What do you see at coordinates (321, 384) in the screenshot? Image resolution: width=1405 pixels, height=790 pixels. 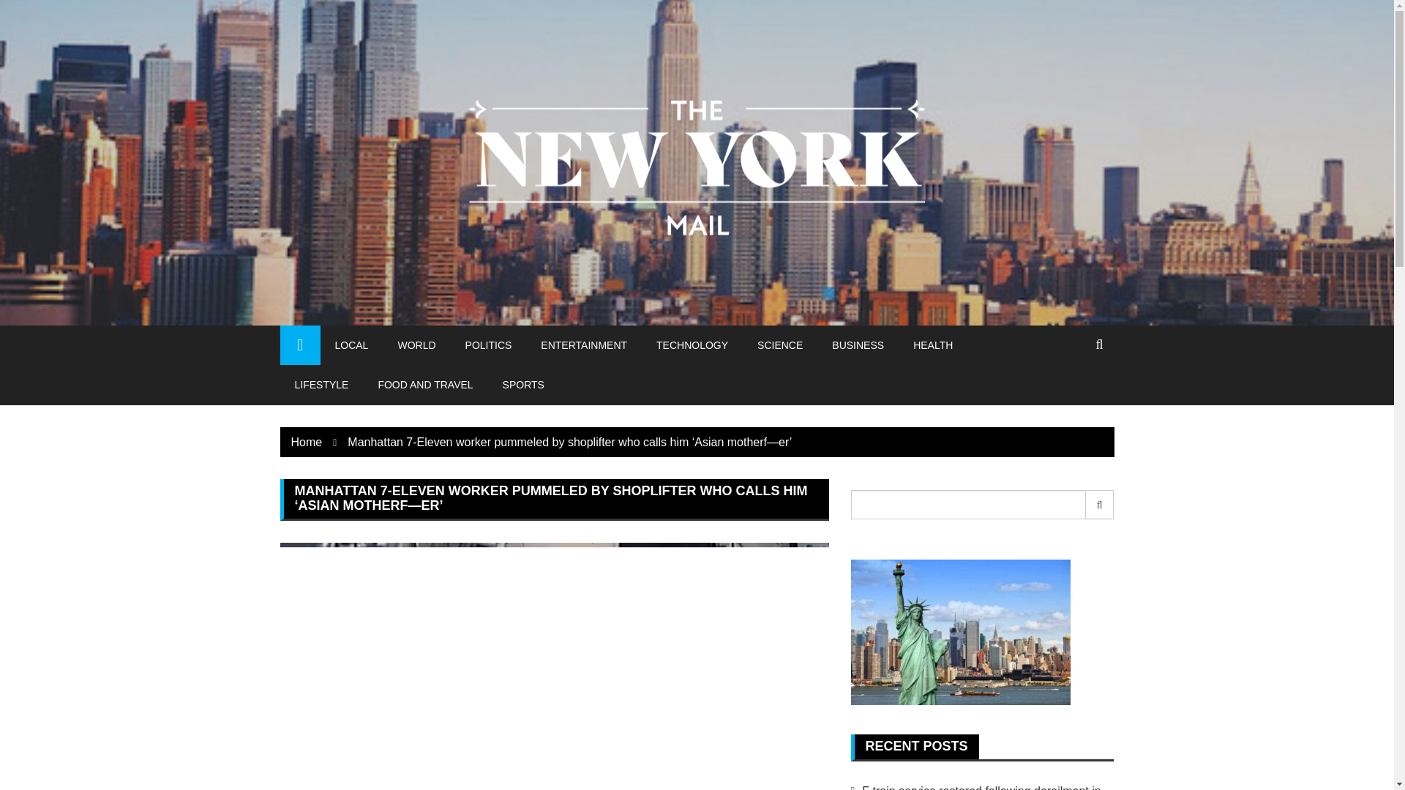 I see `LIFESTYLE` at bounding box center [321, 384].